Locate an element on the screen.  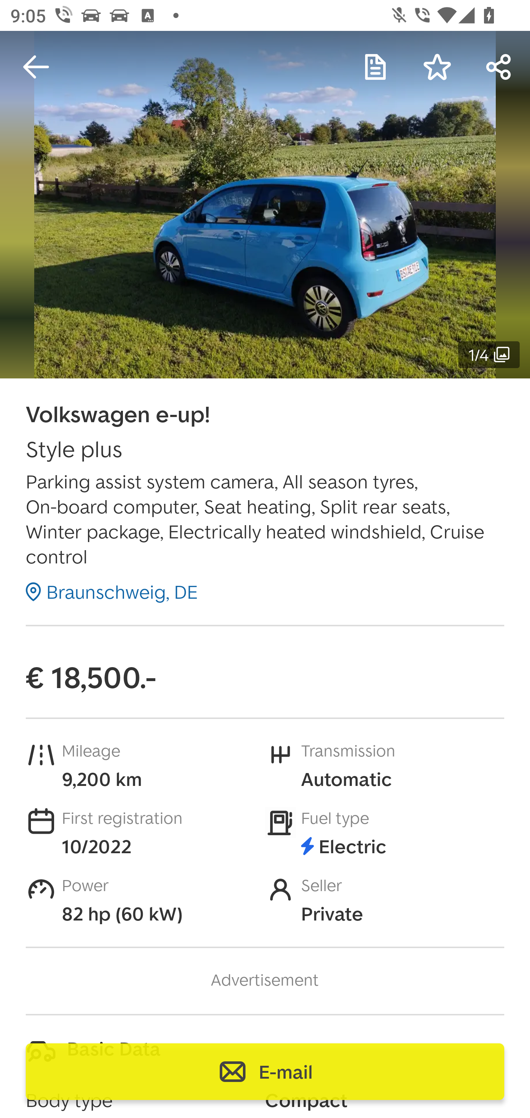
Navigate up is located at coordinates (36, 67).